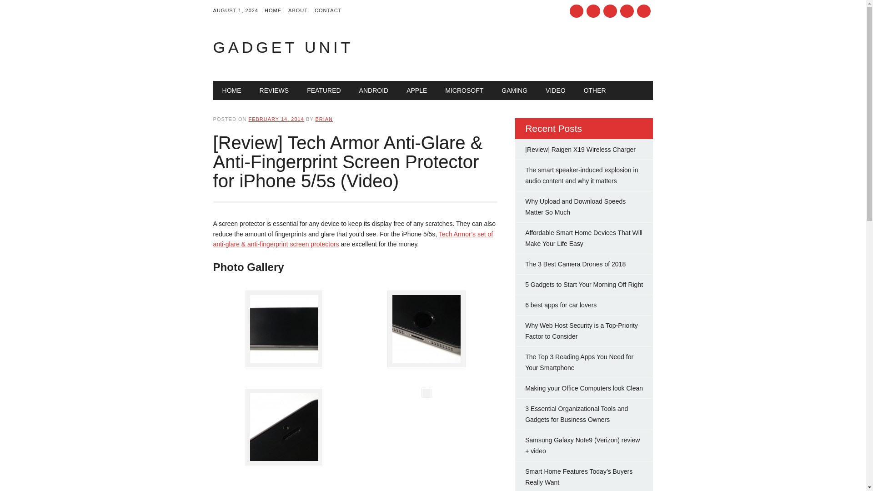 This screenshot has height=491, width=873. What do you see at coordinates (556, 90) in the screenshot?
I see `VIDEO` at bounding box center [556, 90].